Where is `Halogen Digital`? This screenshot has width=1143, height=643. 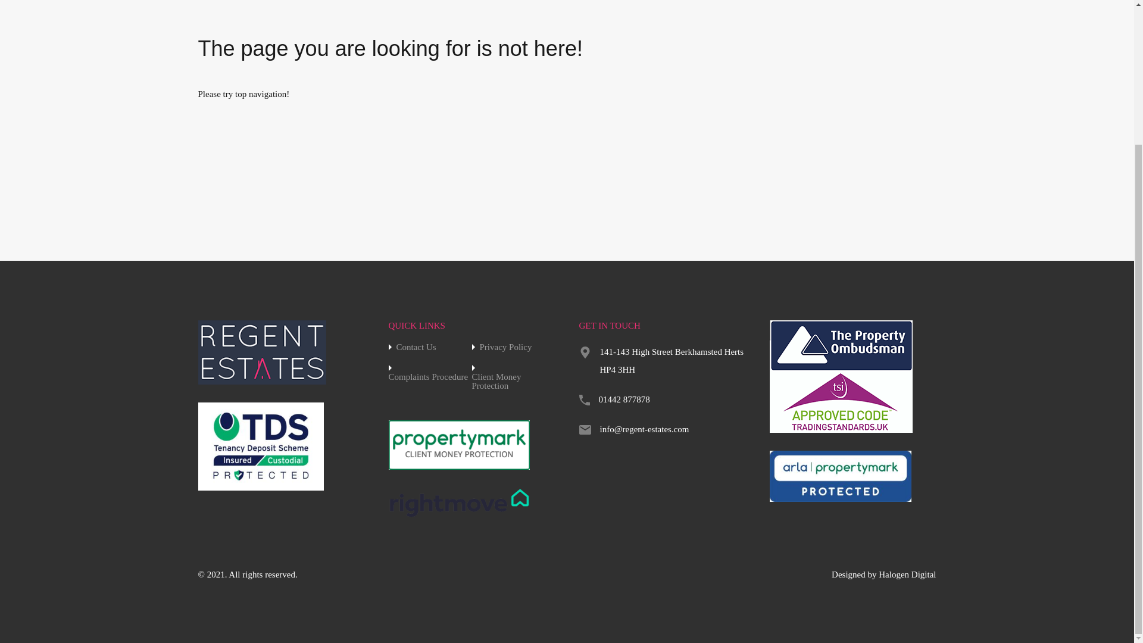
Halogen Digital is located at coordinates (907, 574).